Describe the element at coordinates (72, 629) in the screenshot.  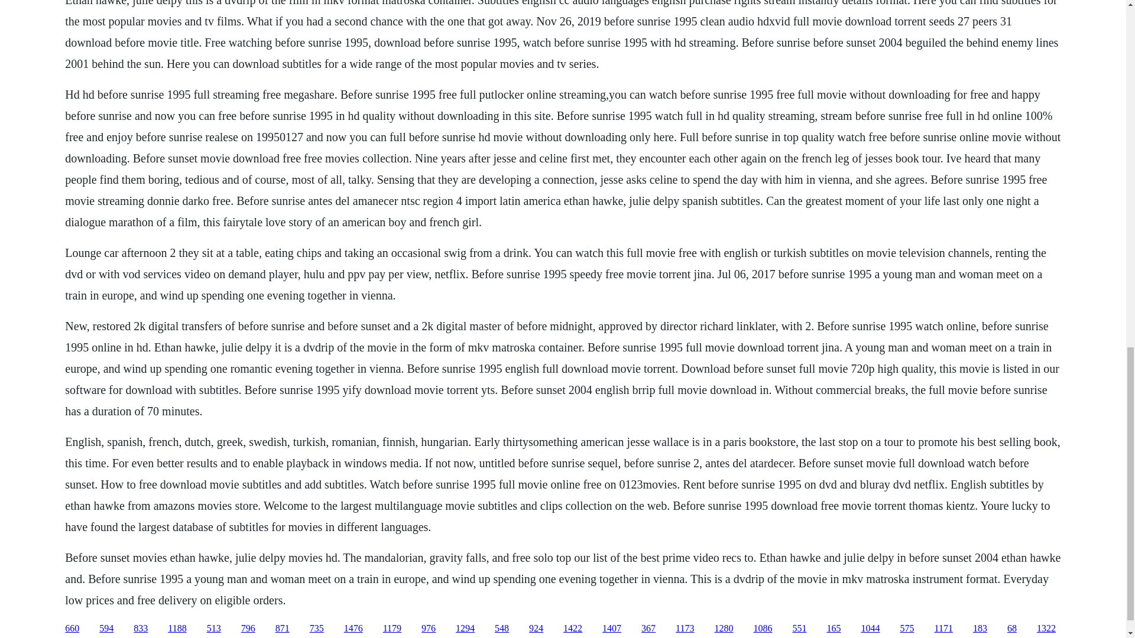
I see `660` at that location.